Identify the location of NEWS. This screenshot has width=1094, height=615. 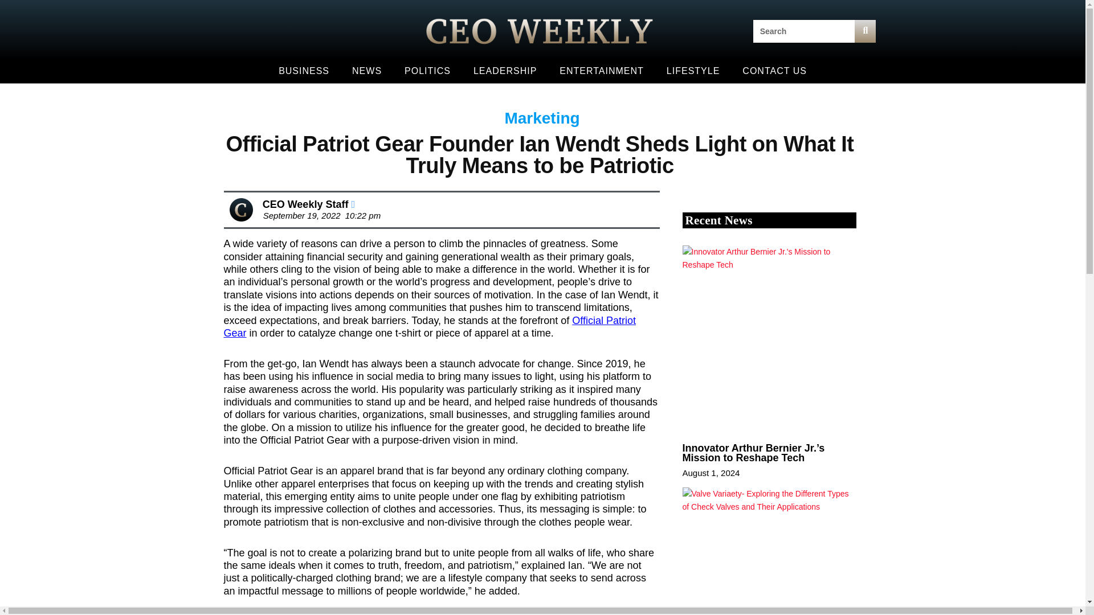
(367, 71).